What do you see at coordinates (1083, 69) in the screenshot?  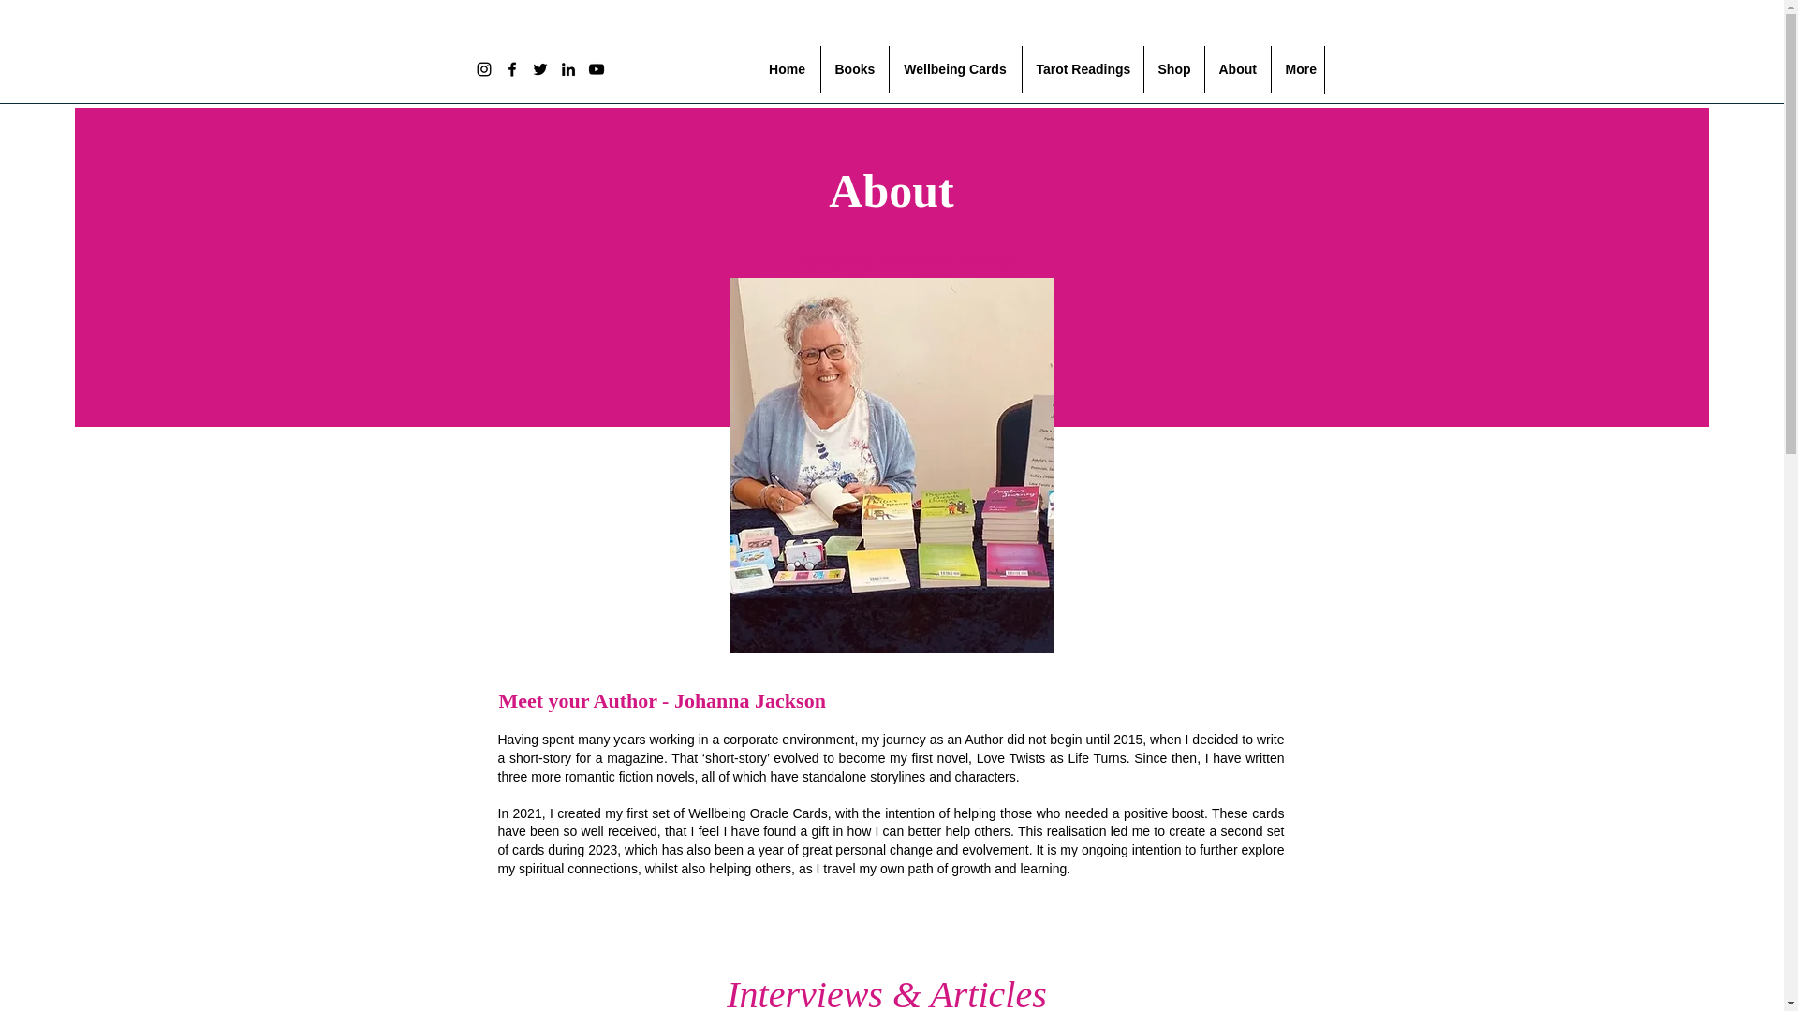 I see `Tarot Readings` at bounding box center [1083, 69].